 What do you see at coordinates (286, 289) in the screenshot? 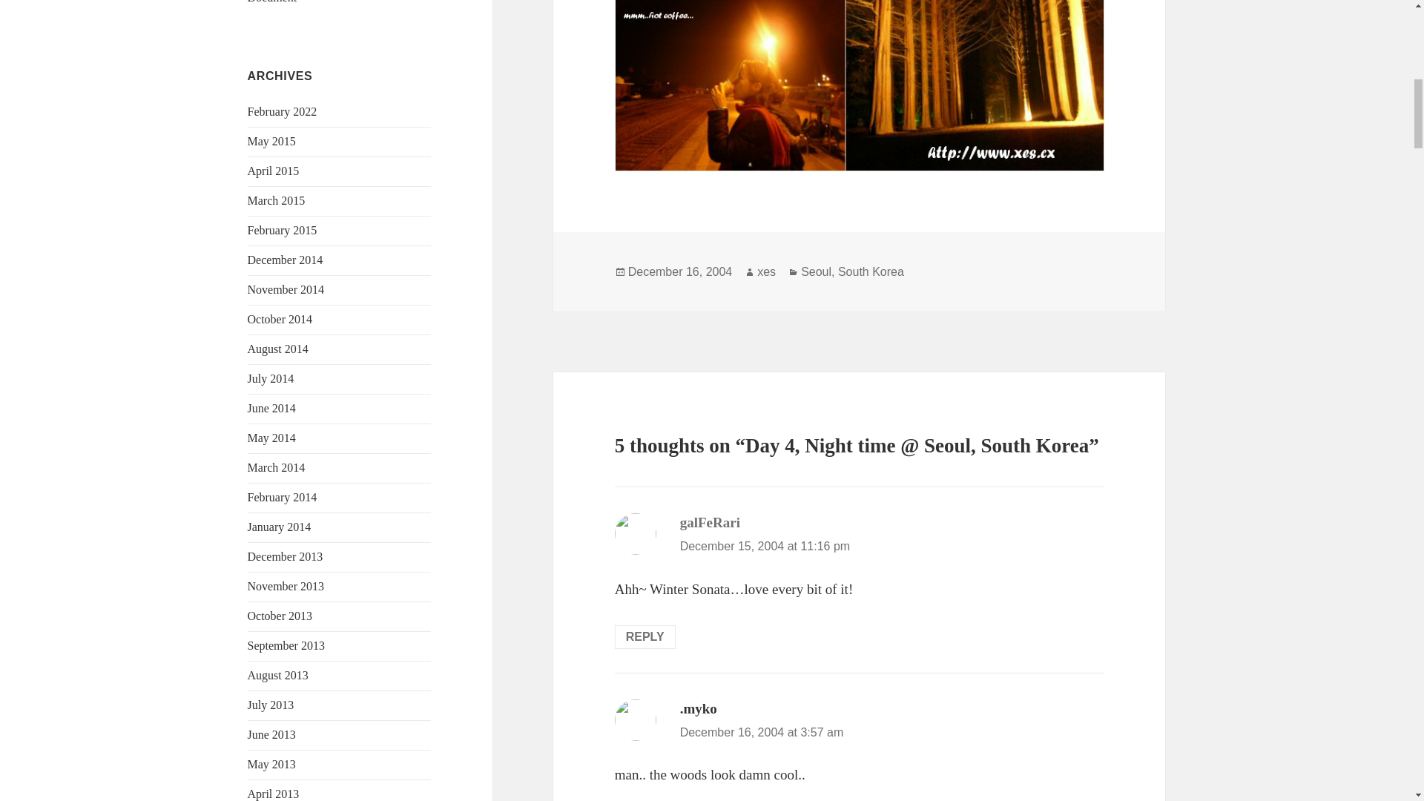
I see `November 2014` at bounding box center [286, 289].